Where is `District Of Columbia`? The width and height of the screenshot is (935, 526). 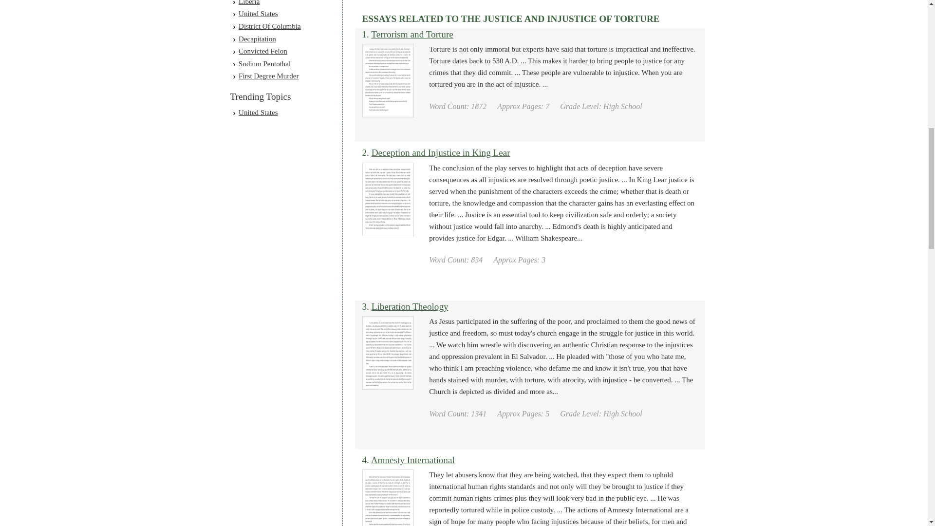
District Of Columbia is located at coordinates (270, 26).